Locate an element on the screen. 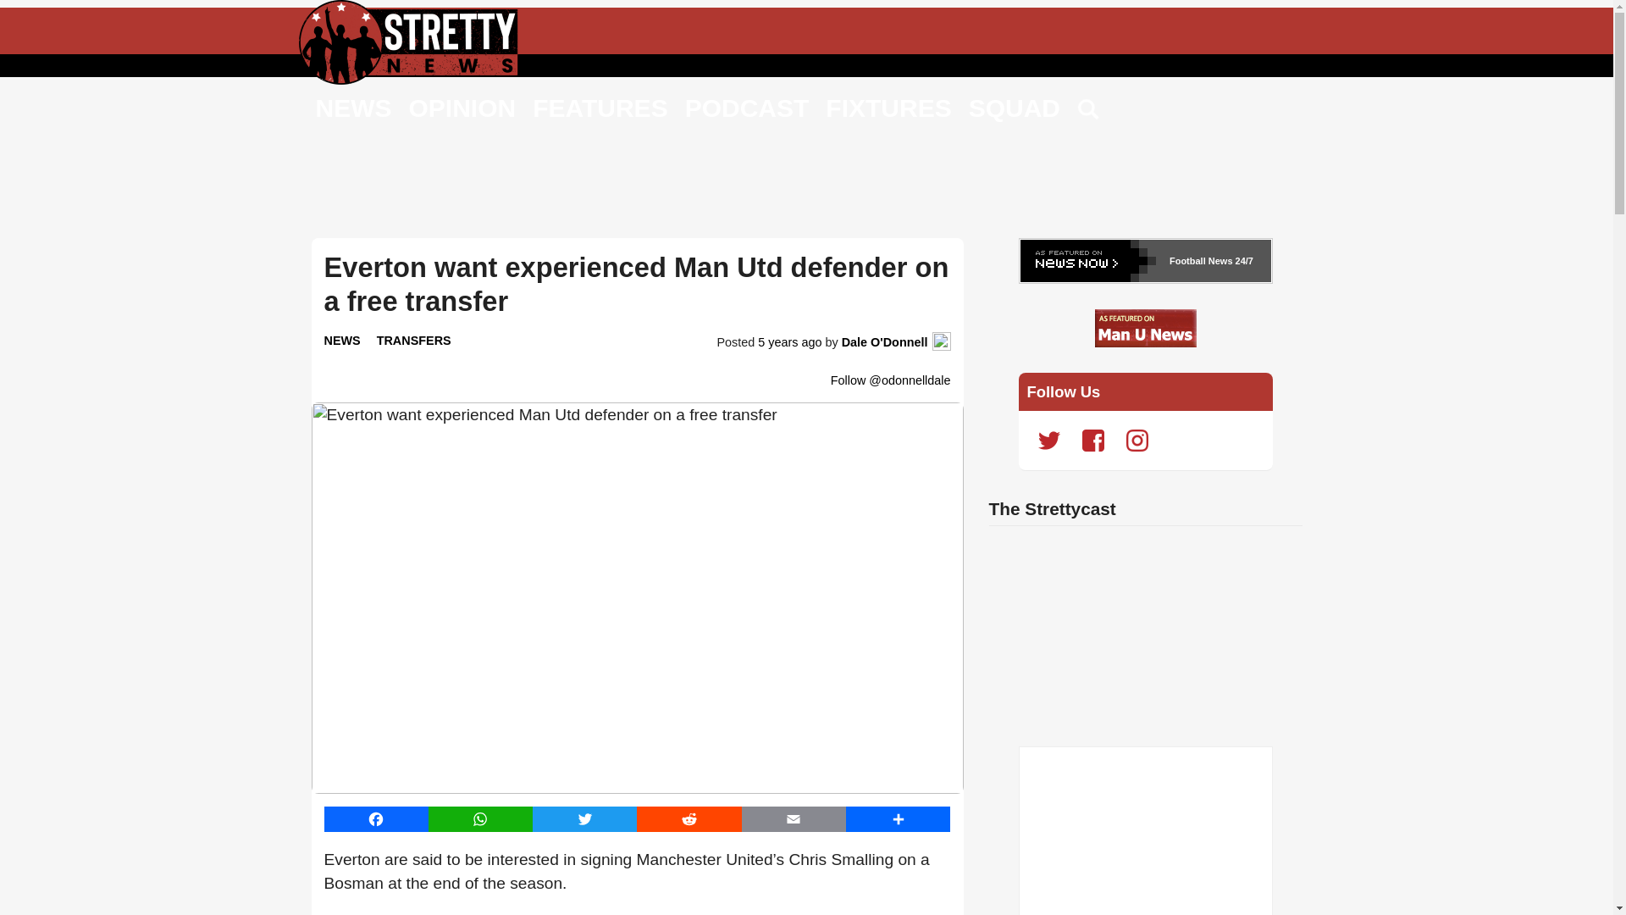  NEWS is located at coordinates (341, 341).